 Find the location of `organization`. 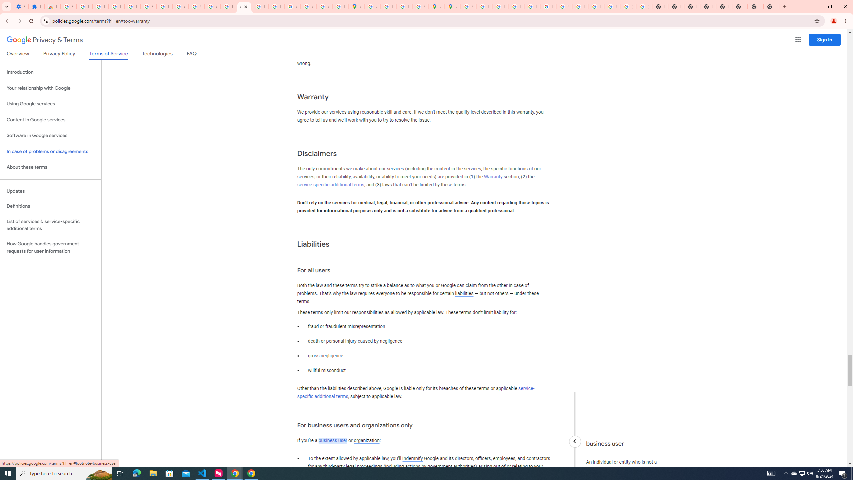

organization is located at coordinates (366, 441).